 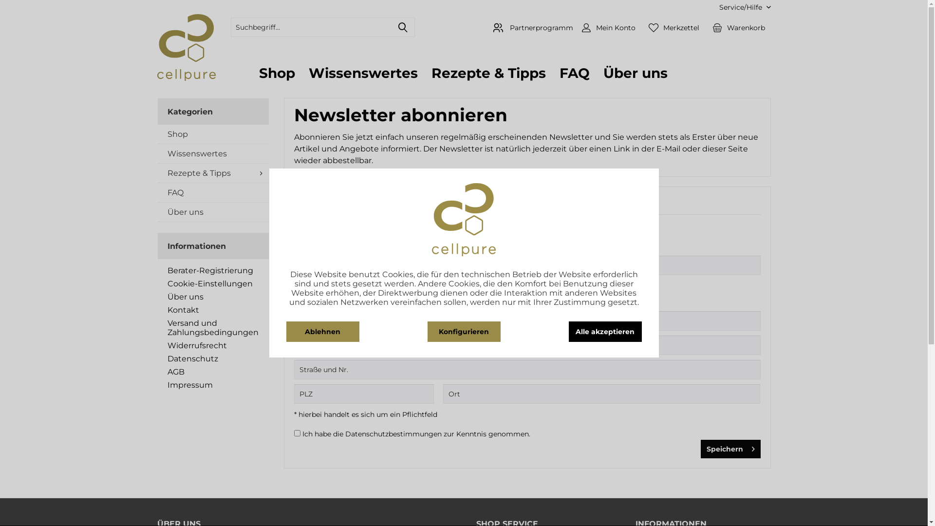 I want to click on Versand und Zahlungsbedingungen, so click(x=213, y=328).